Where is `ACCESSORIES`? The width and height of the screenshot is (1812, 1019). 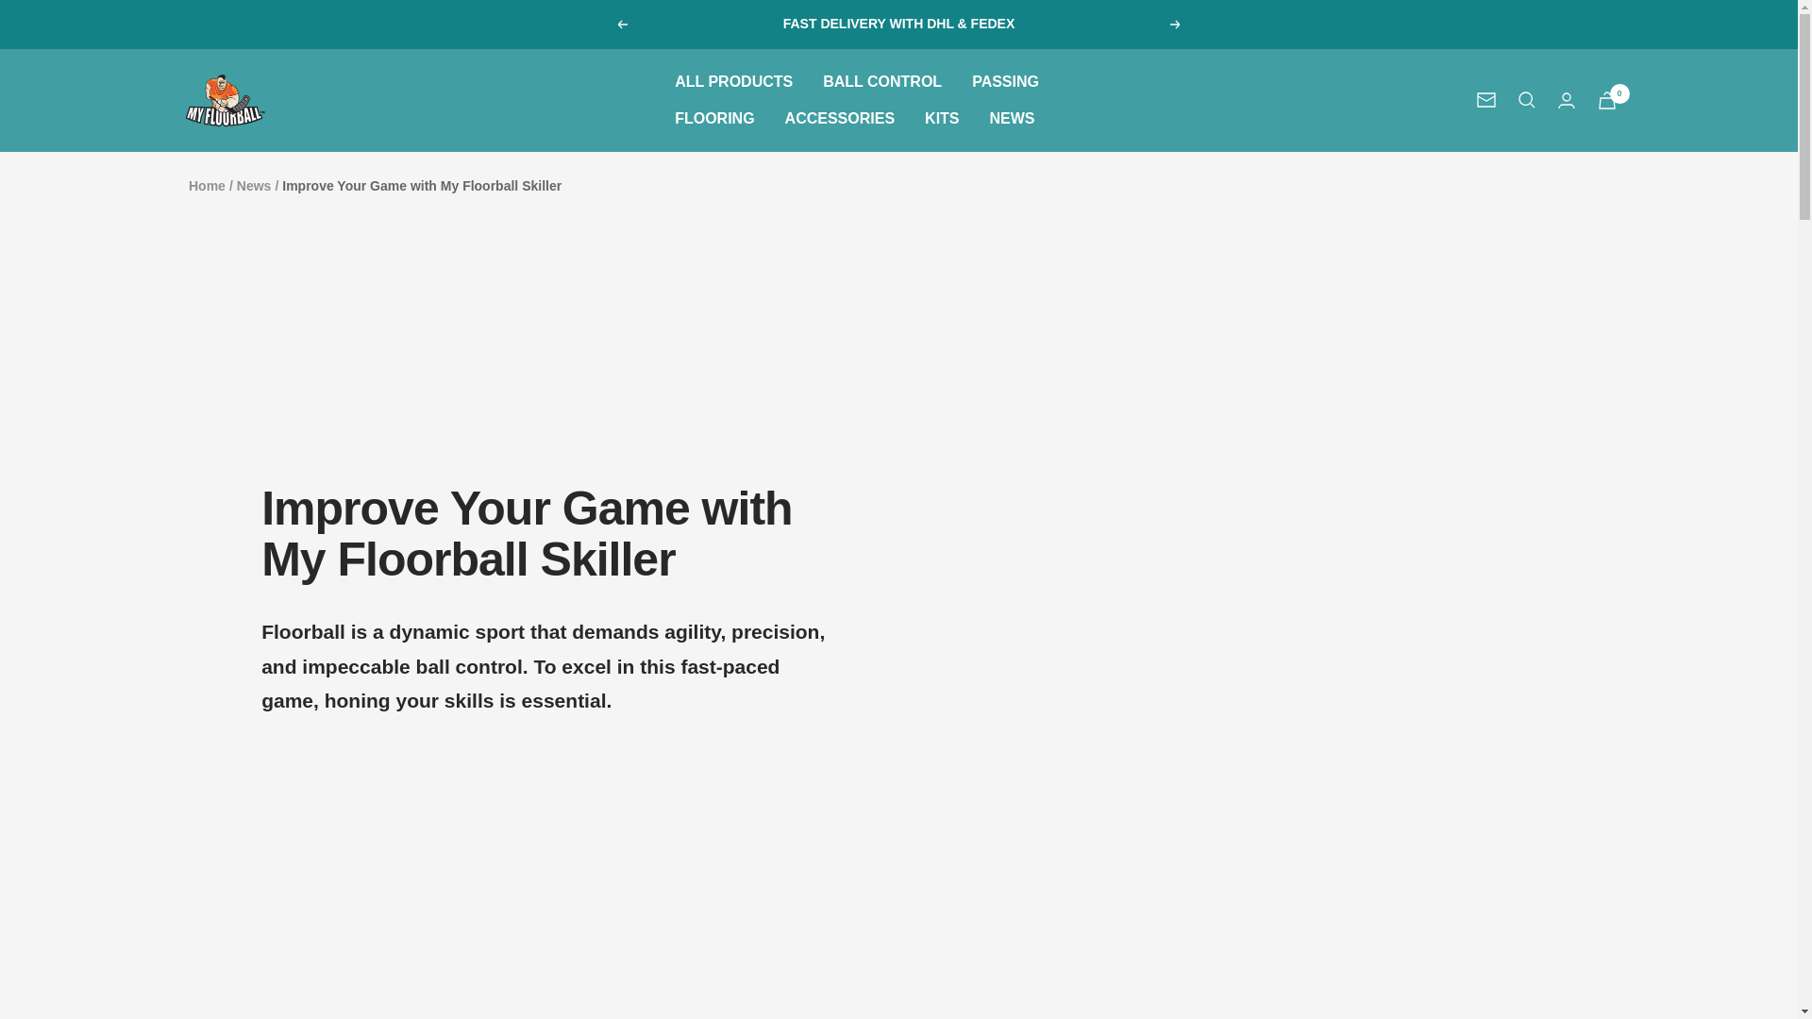
ACCESSORIES is located at coordinates (840, 119).